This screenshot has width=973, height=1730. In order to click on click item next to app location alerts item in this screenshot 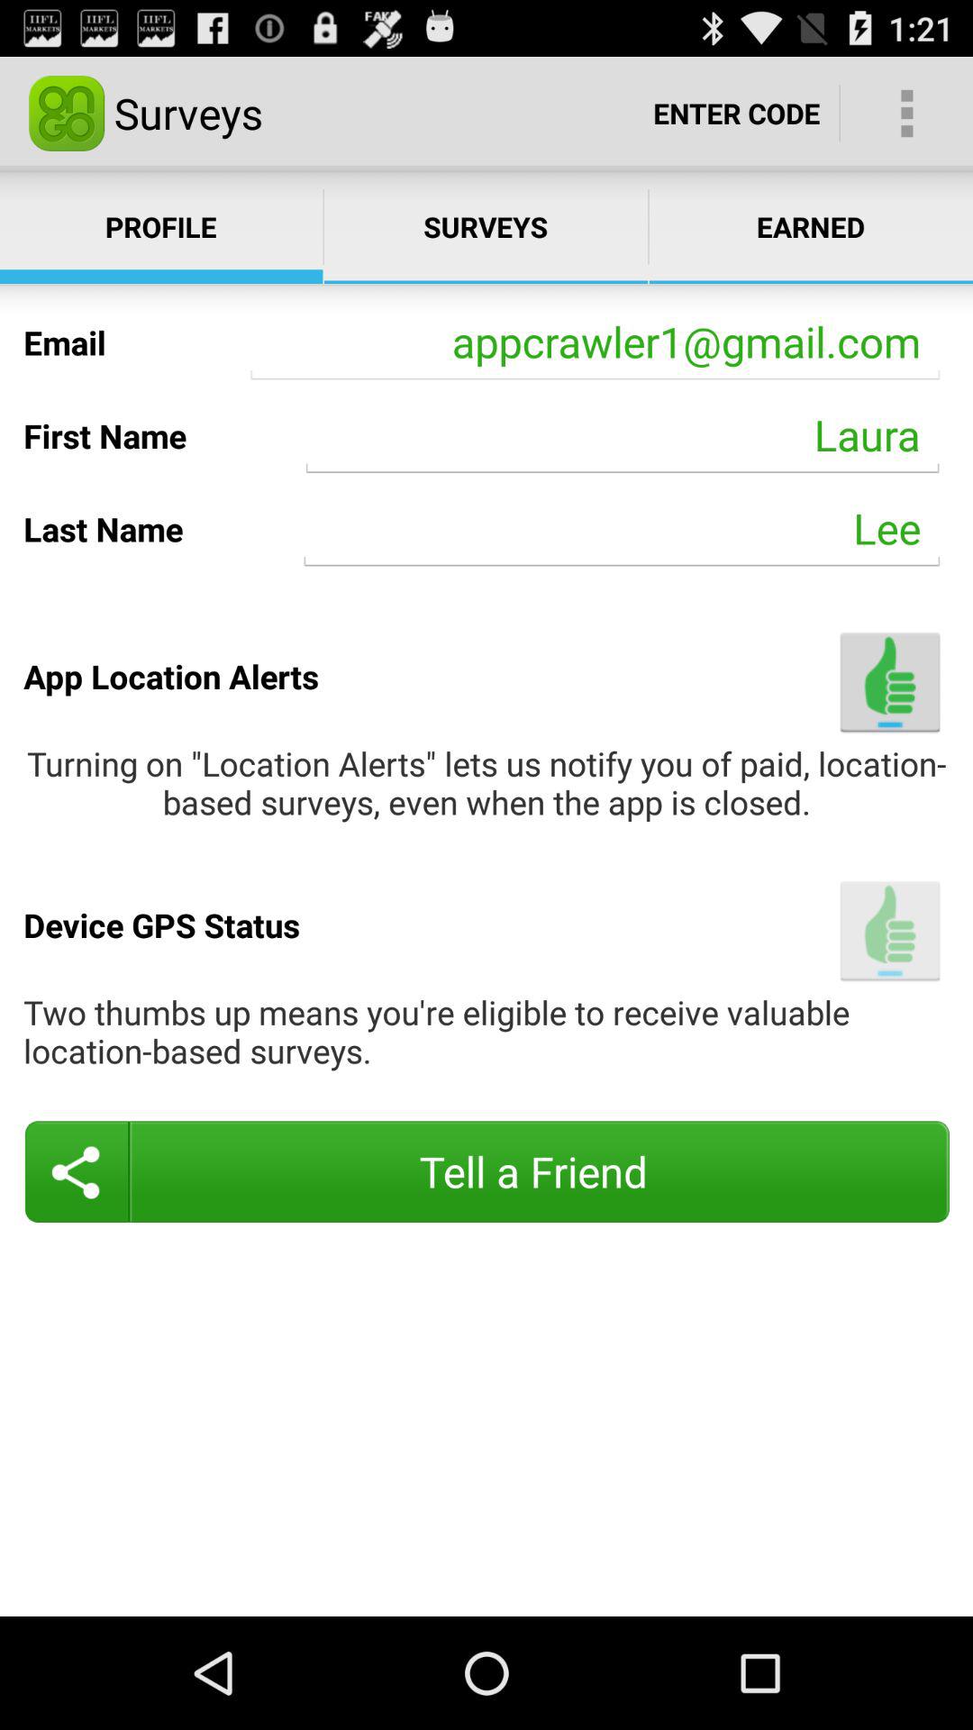, I will do `click(890, 681)`.